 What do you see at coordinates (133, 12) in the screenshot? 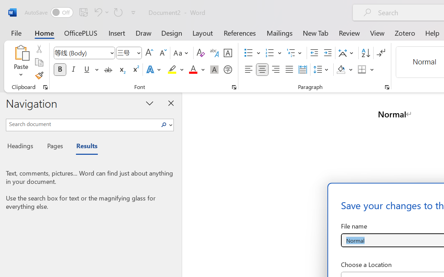
I see `Customize Quick Access Toolbar` at bounding box center [133, 12].